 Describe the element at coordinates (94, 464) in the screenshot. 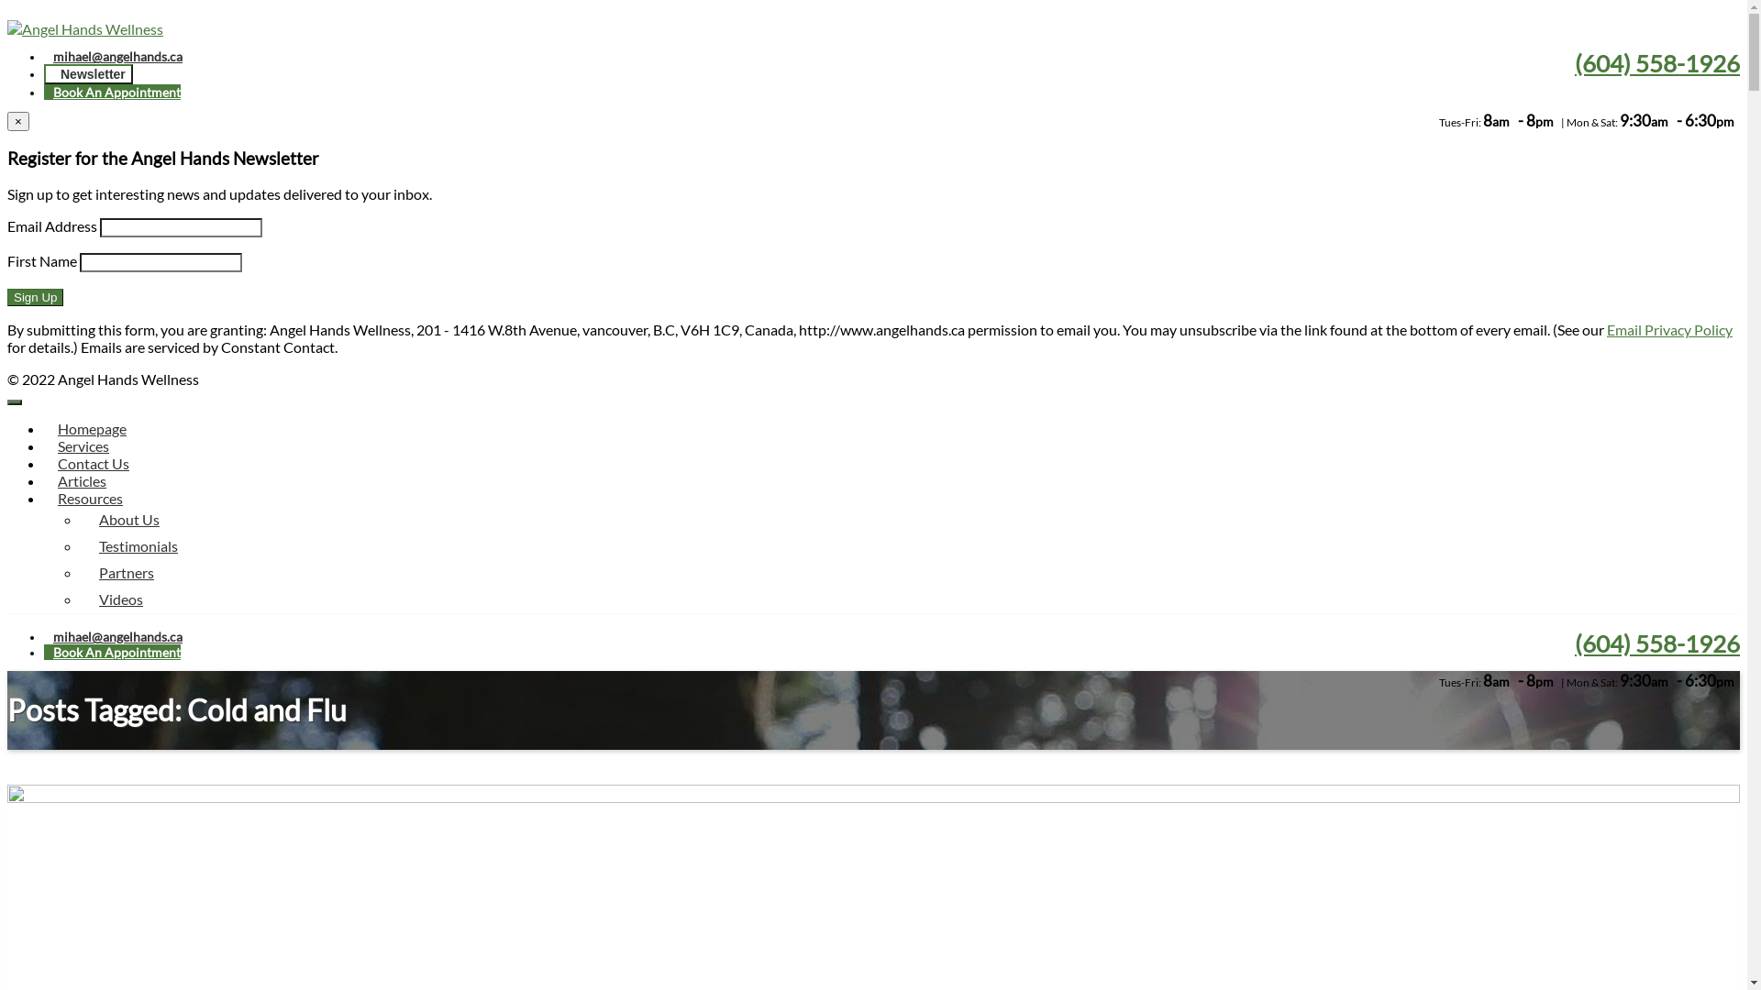

I see `Contact Us` at that location.